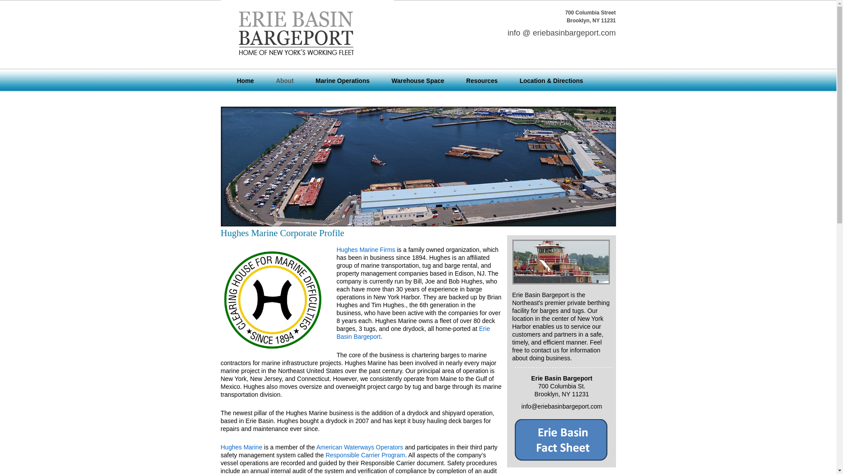  Describe the element at coordinates (241, 447) in the screenshot. I see `Hughes Marine` at that location.